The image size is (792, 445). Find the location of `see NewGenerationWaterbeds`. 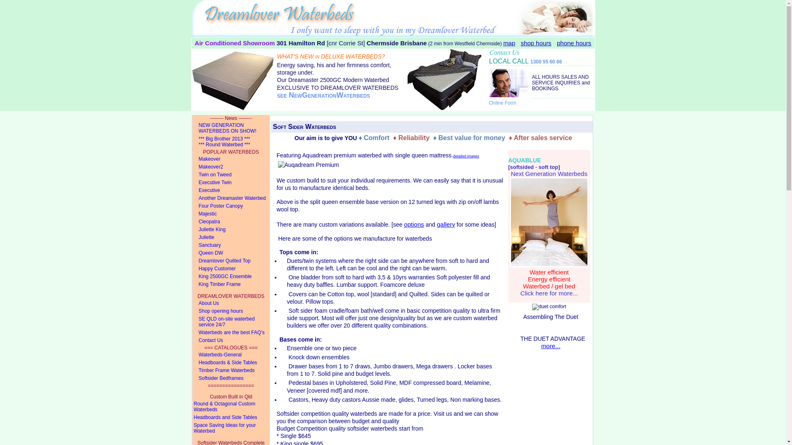

see NewGenerationWaterbeds is located at coordinates (324, 95).